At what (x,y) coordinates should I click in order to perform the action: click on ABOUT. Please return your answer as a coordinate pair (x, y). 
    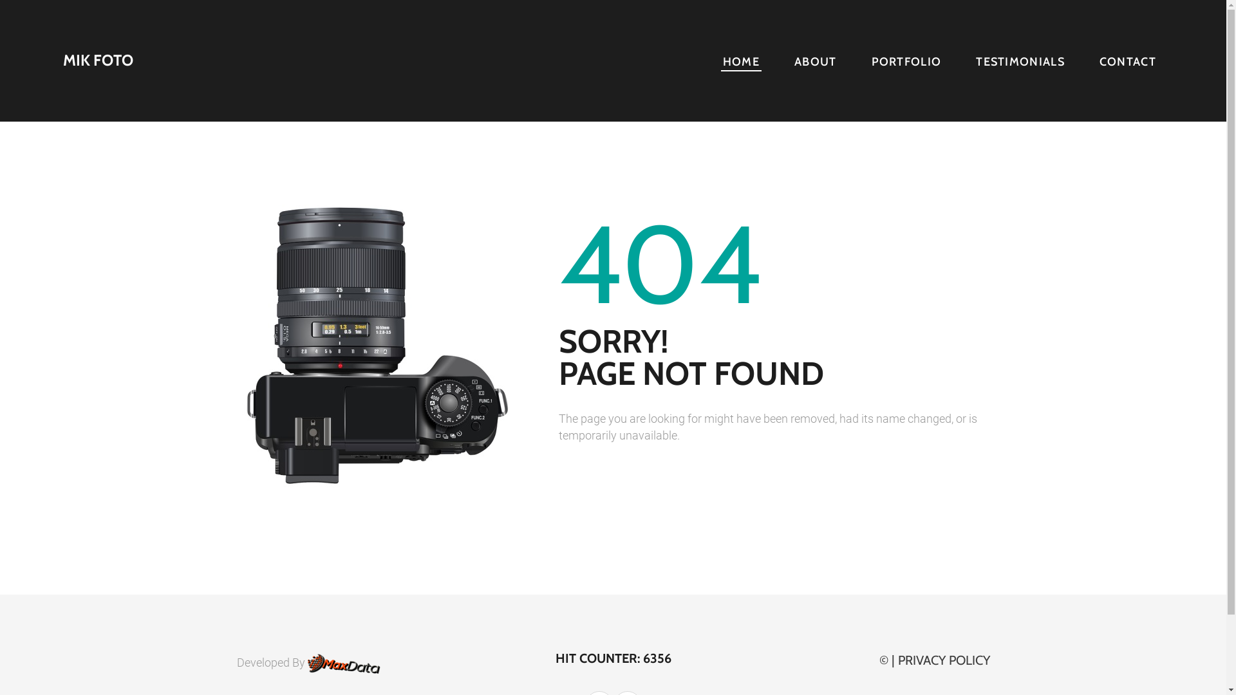
    Looking at the image, I should click on (816, 62).